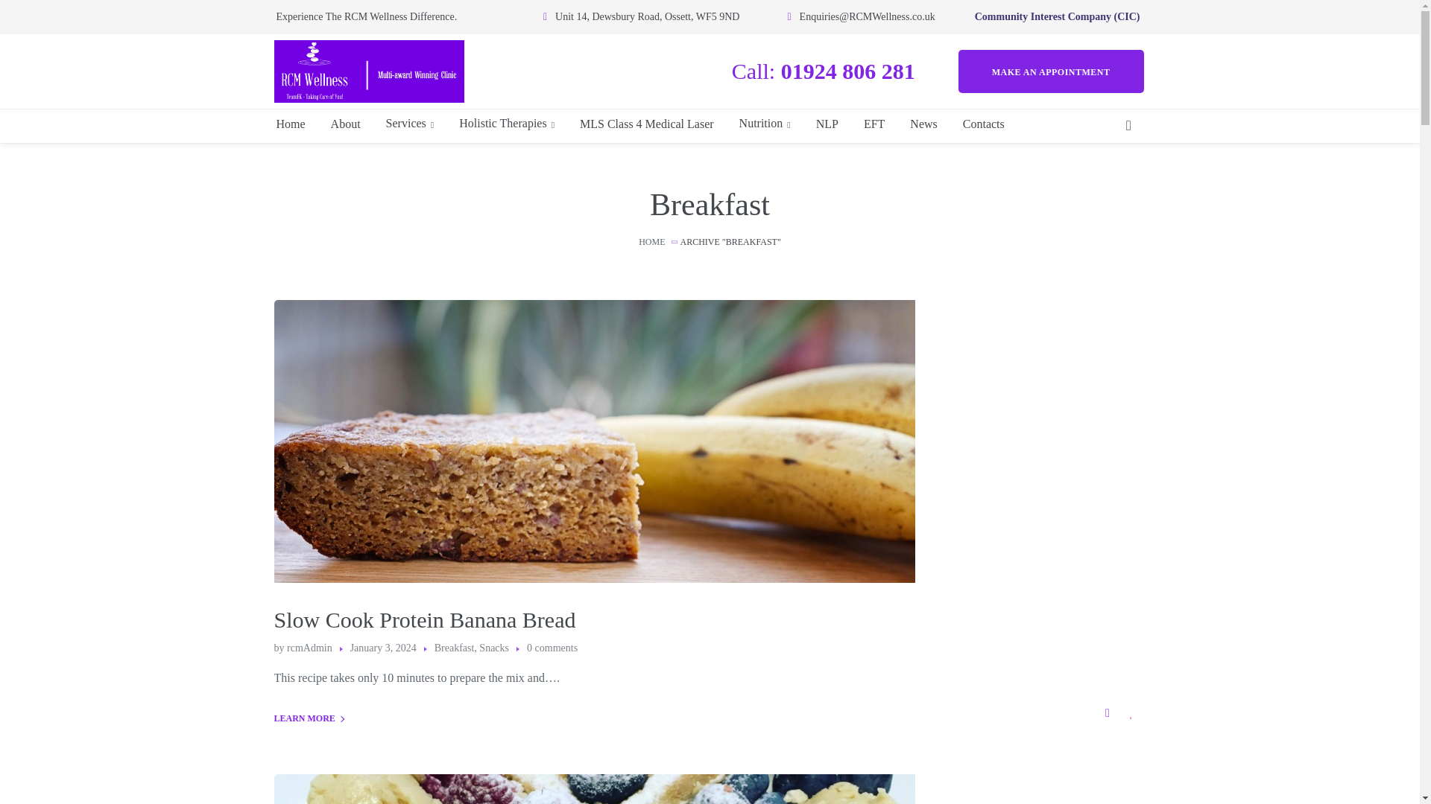 The height and width of the screenshot is (804, 1431). I want to click on Home, so click(289, 124).